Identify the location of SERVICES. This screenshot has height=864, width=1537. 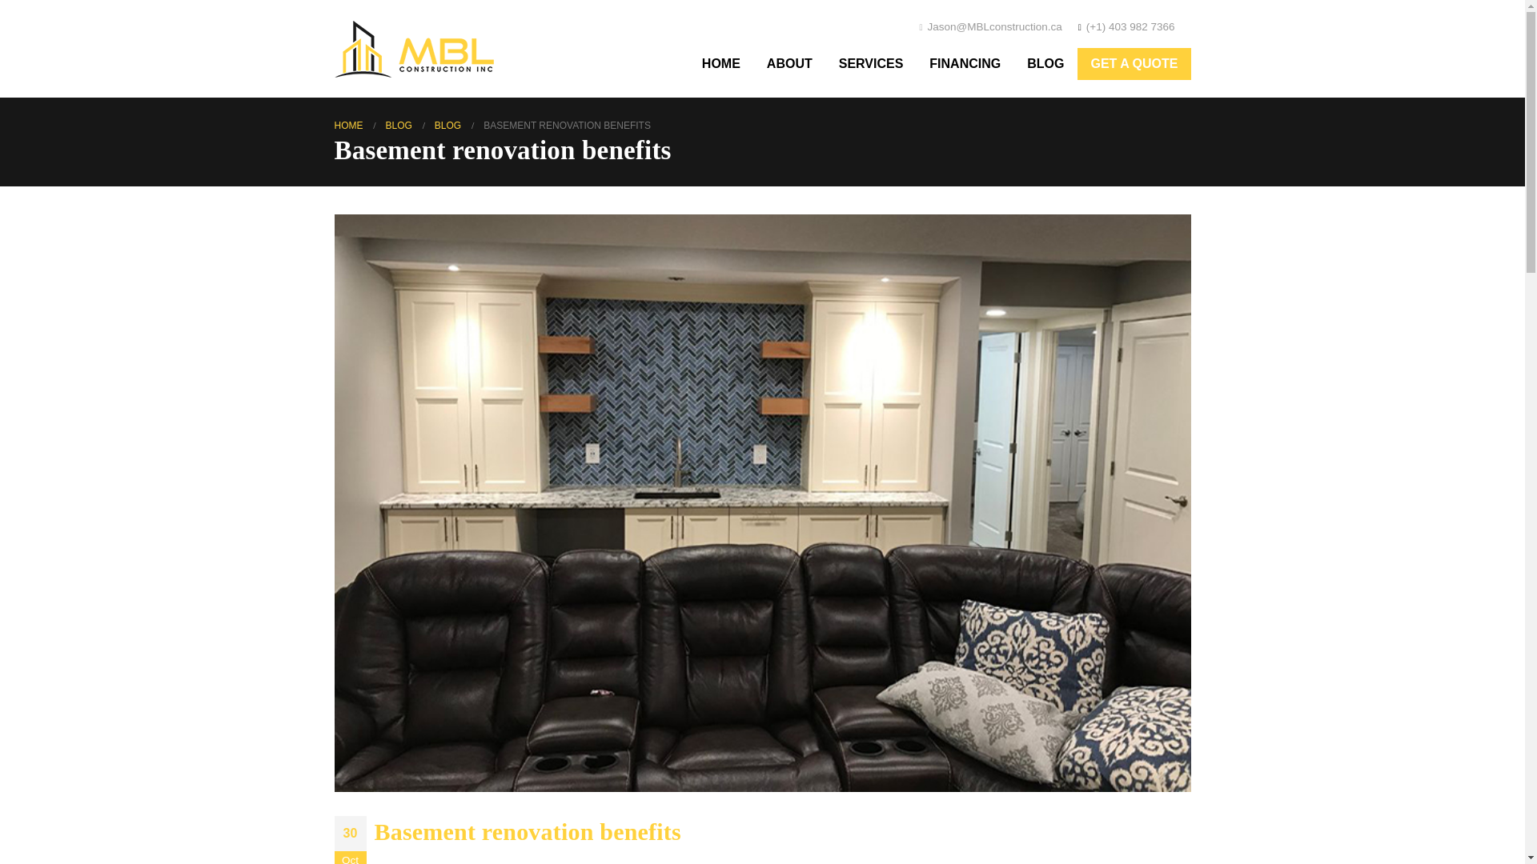
(871, 64).